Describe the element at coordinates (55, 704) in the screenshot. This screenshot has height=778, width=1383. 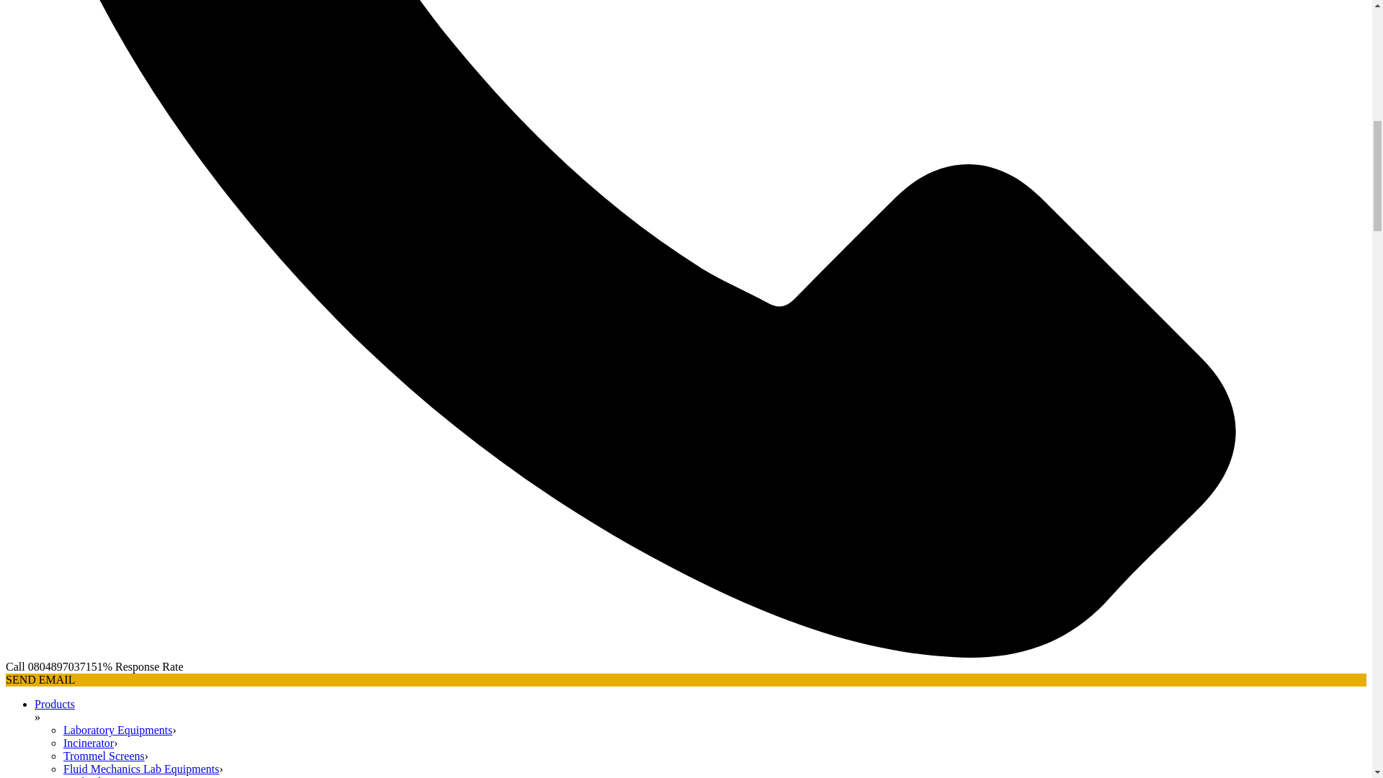
I see `Products` at that location.